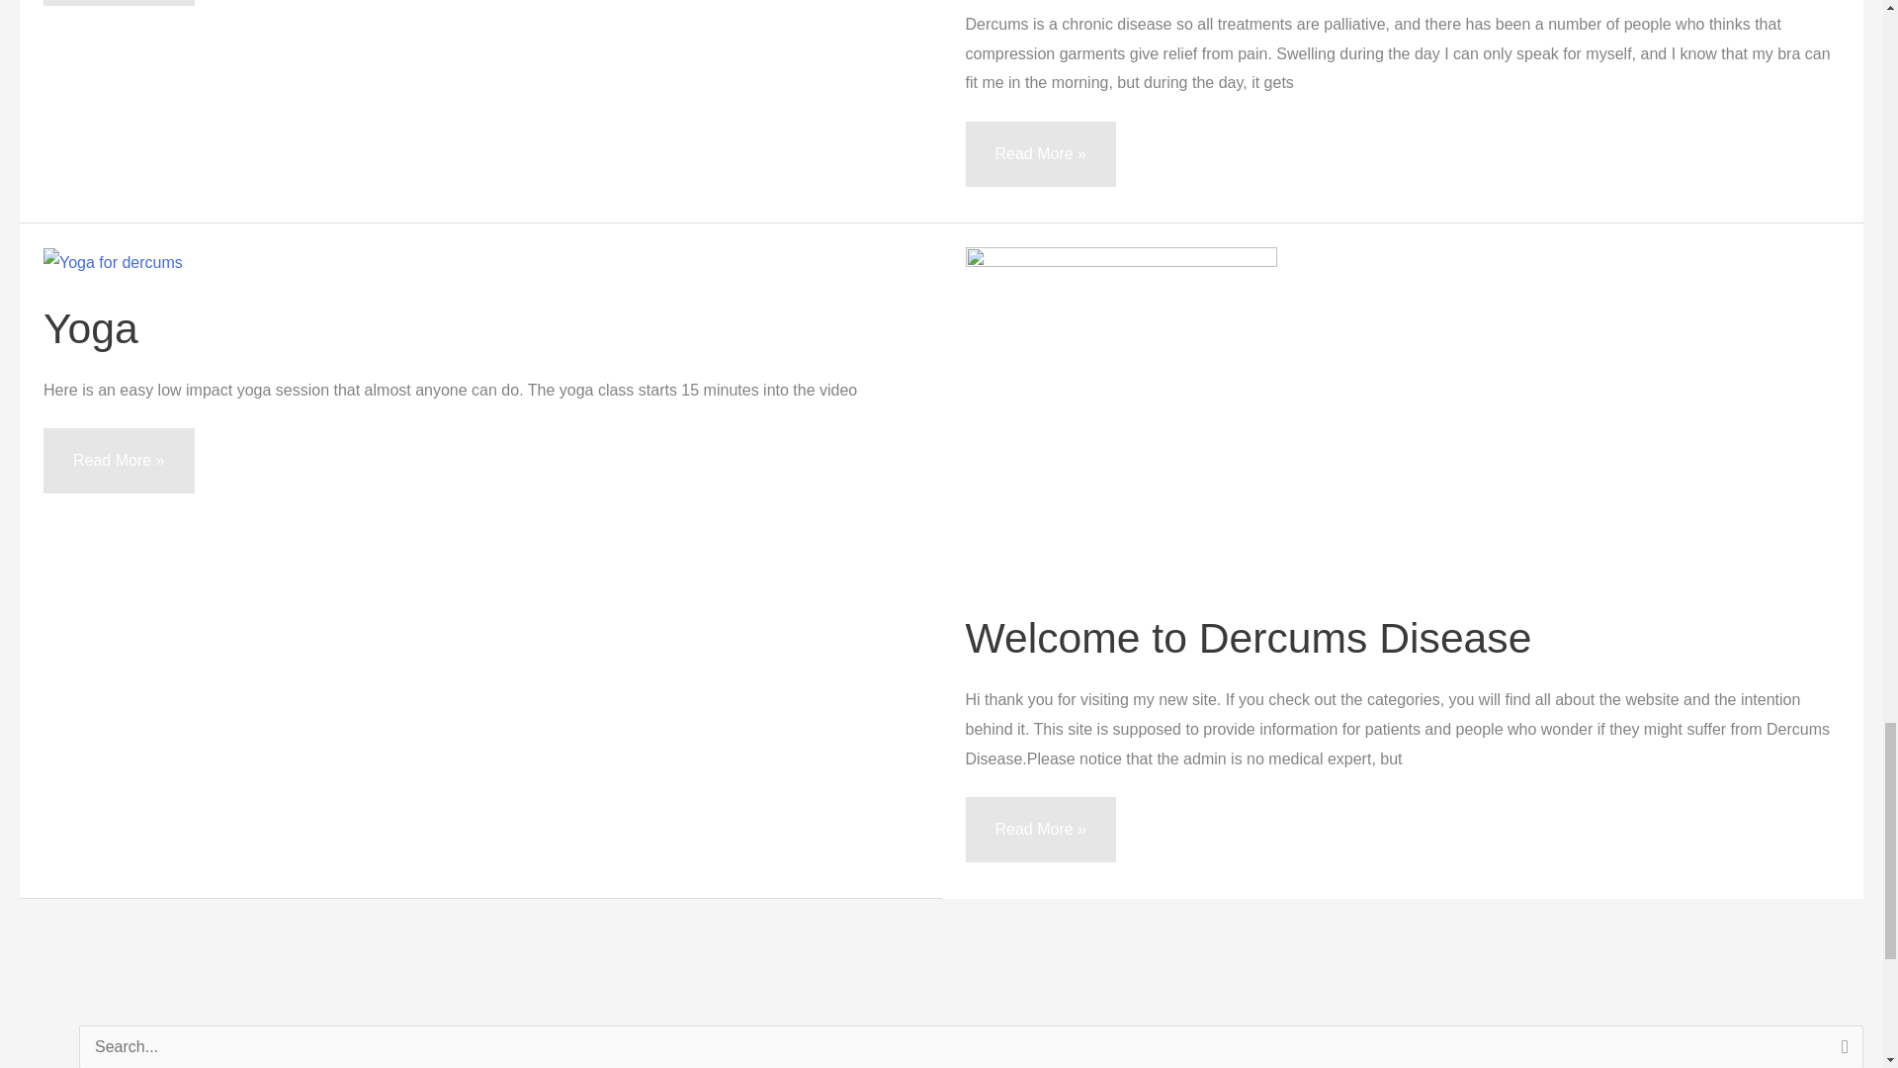 The width and height of the screenshot is (1898, 1068). What do you see at coordinates (1248, 637) in the screenshot?
I see `Welcome to Dercums Disease` at bounding box center [1248, 637].